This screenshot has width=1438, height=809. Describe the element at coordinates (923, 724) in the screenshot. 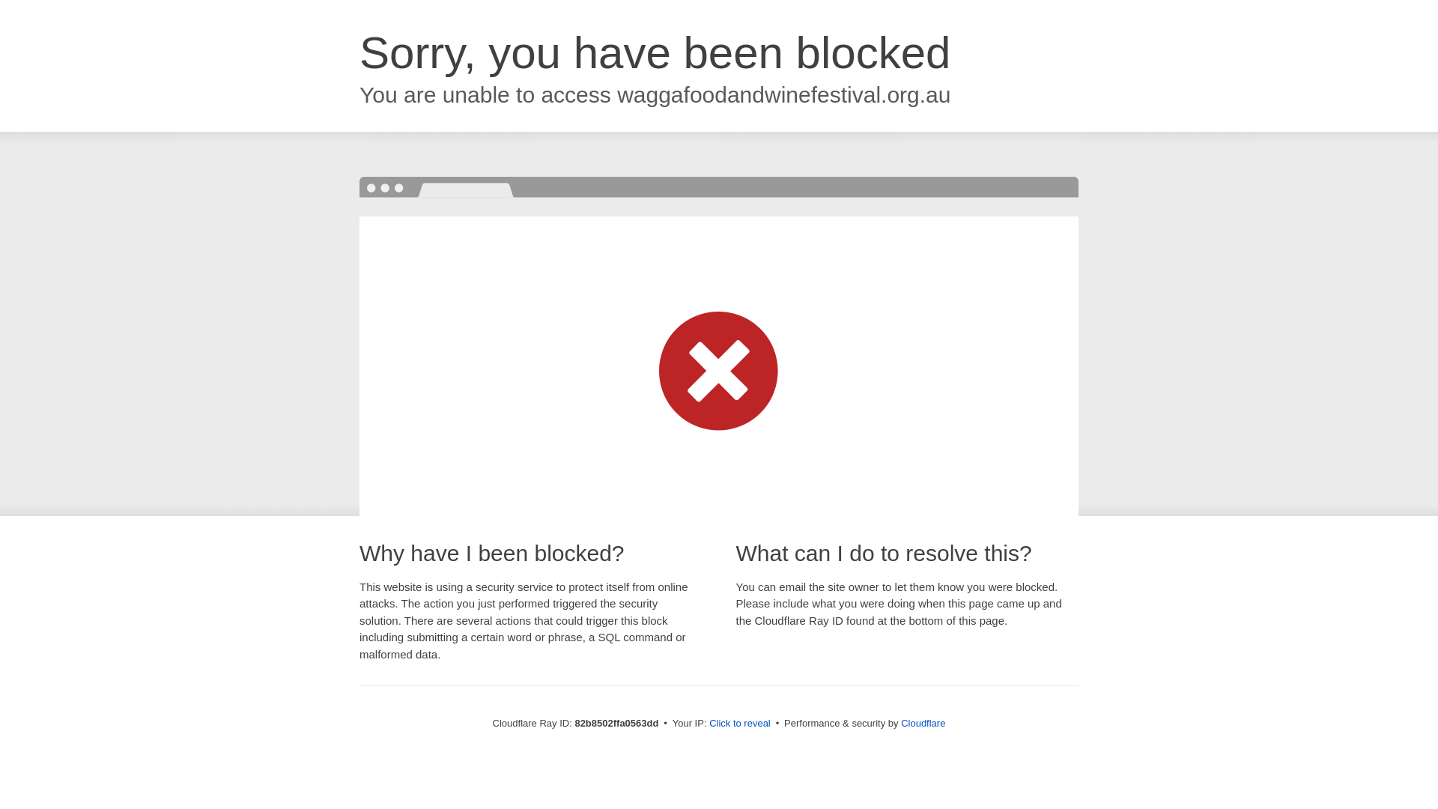

I see `Cloudflare` at that location.